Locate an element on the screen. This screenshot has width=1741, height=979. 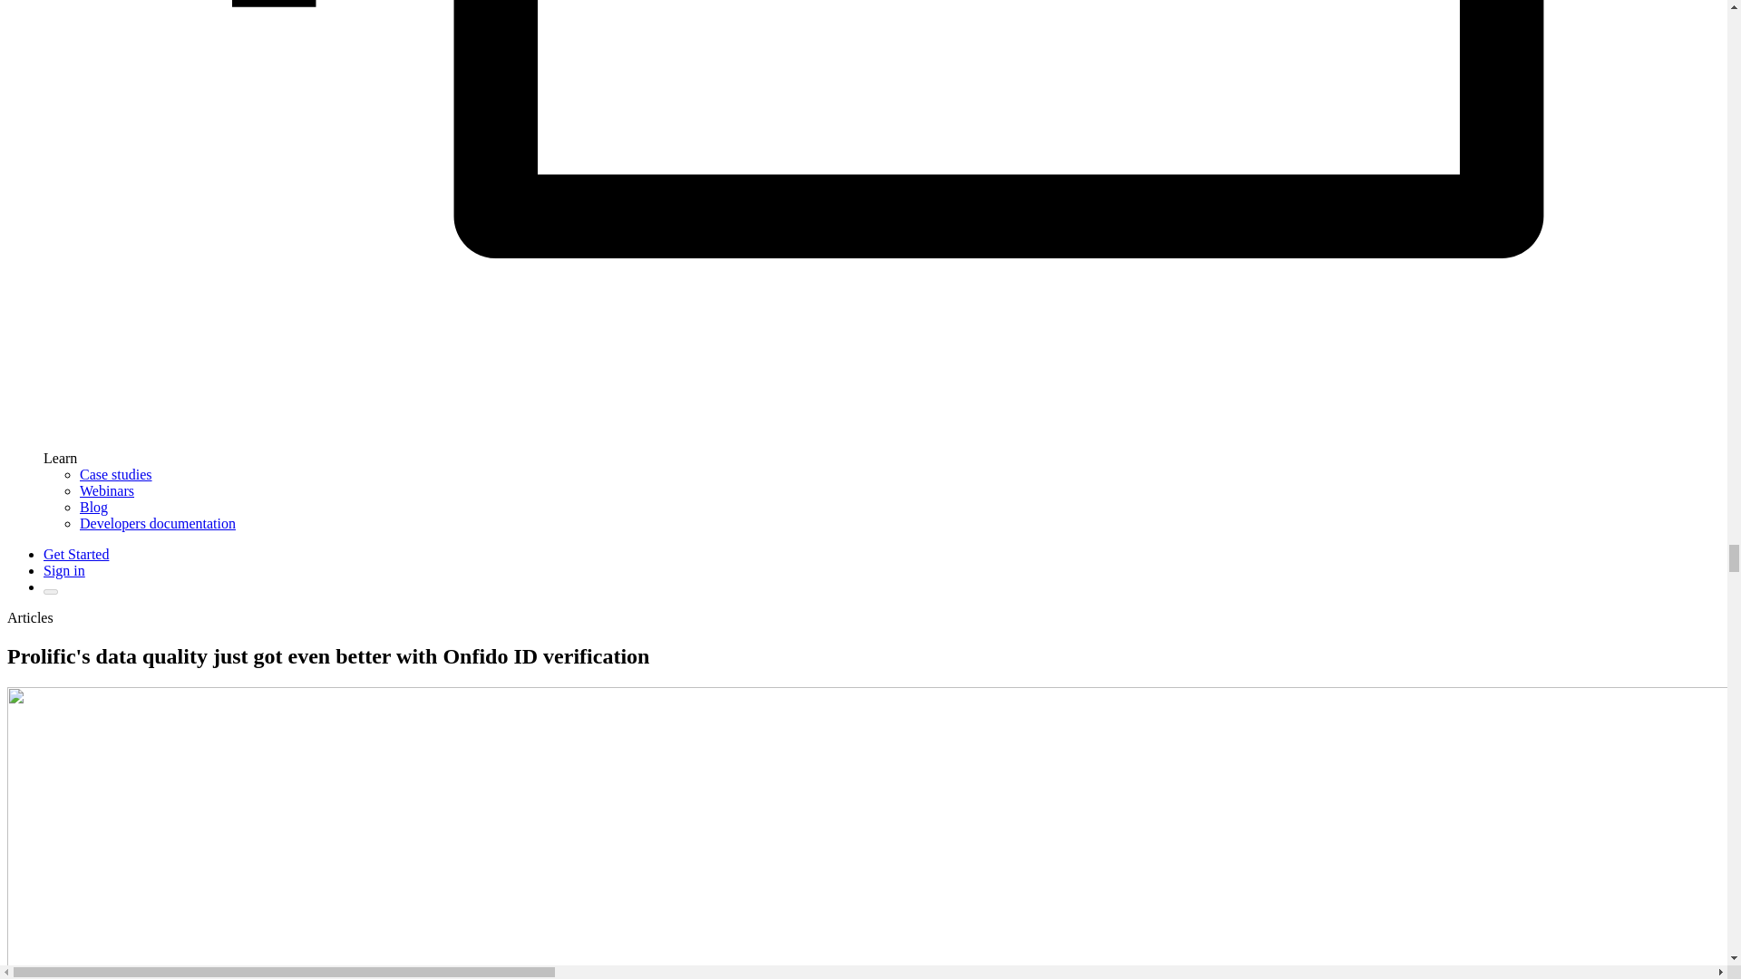
Case studies is located at coordinates (116, 475).